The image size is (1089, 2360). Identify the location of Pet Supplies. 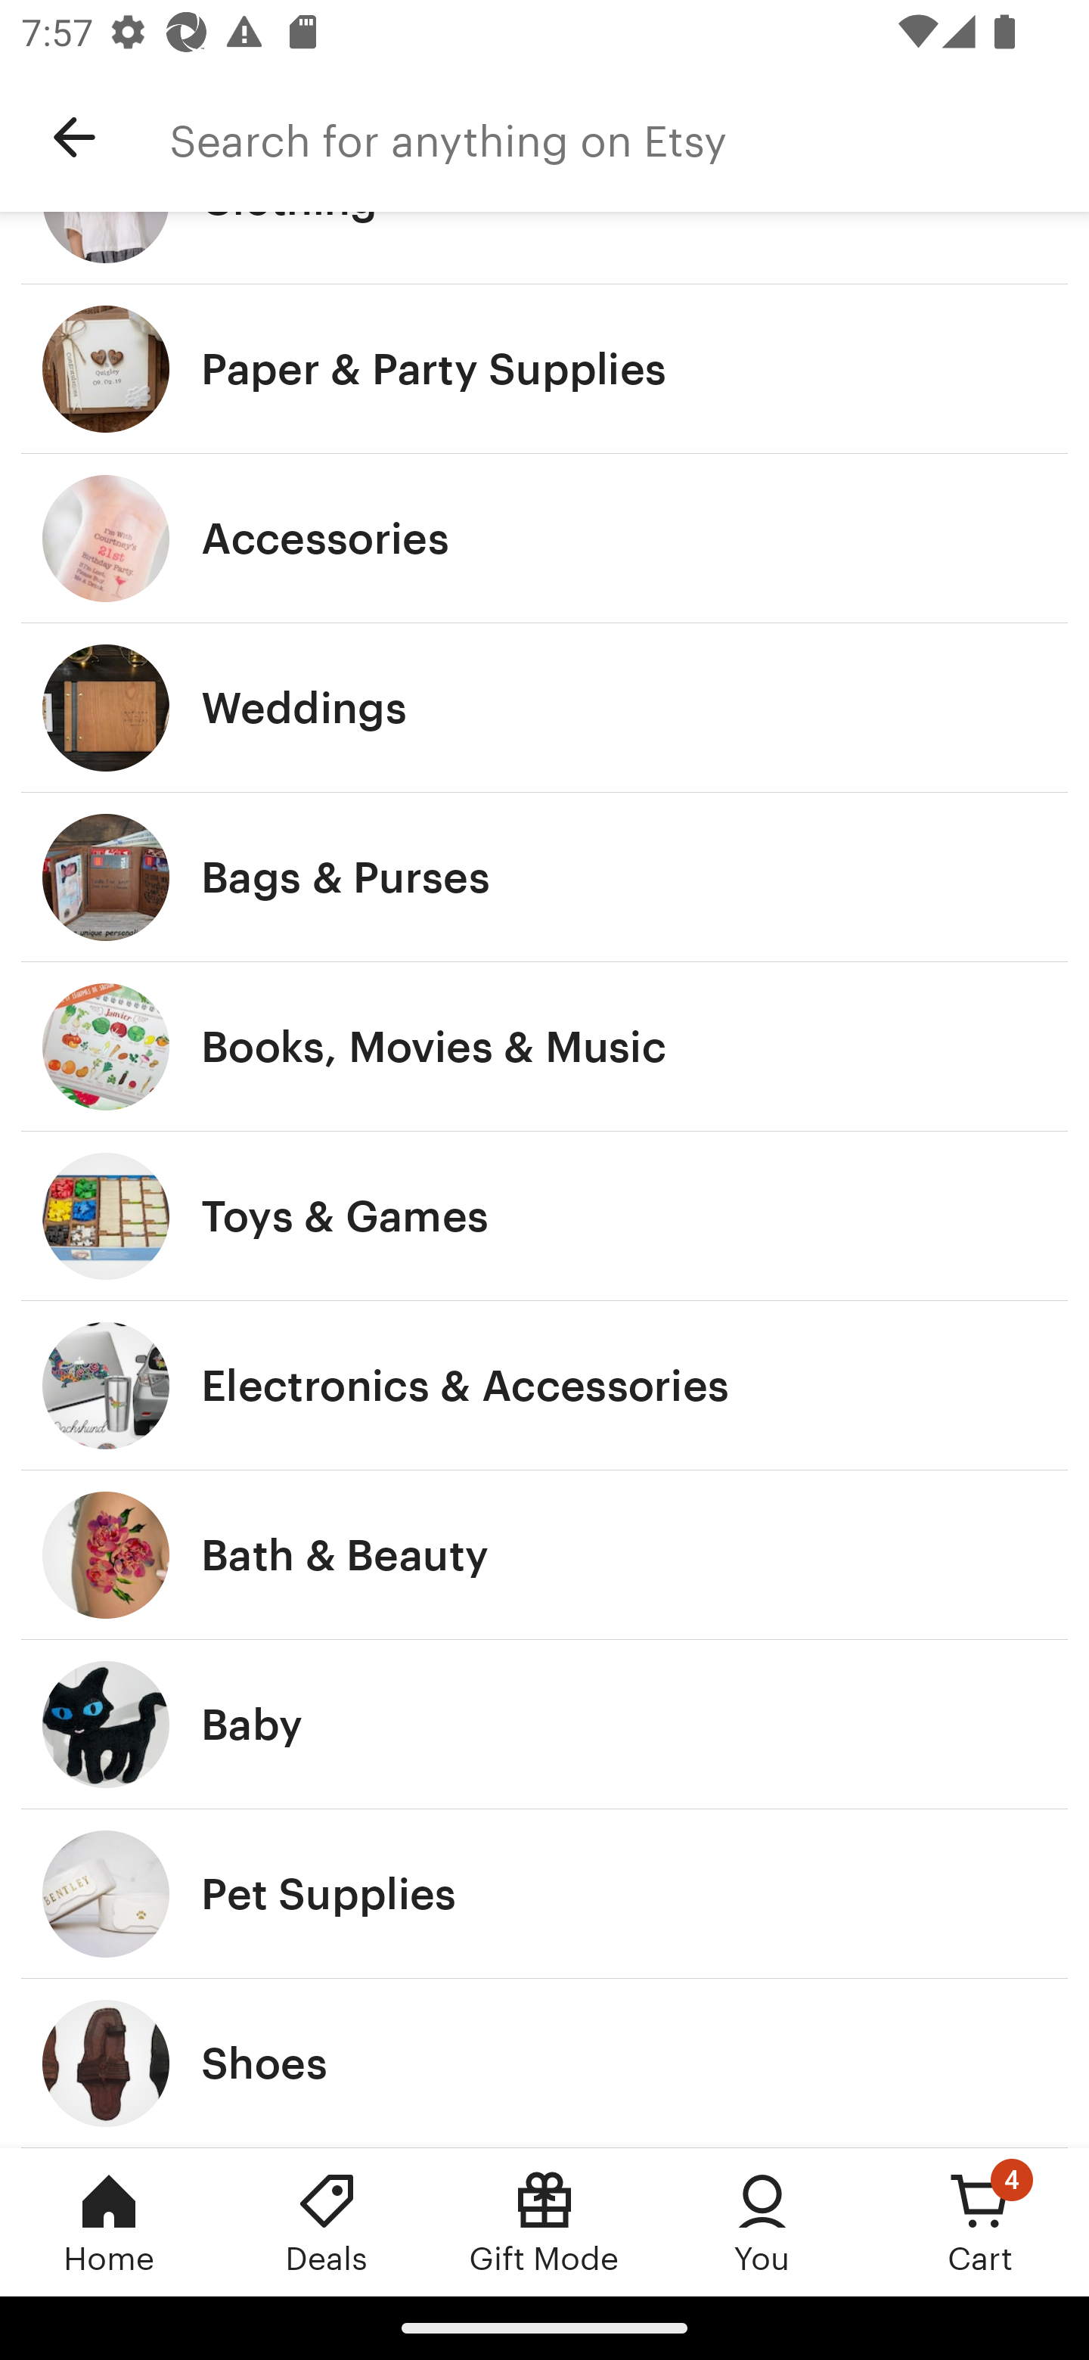
(544, 1894).